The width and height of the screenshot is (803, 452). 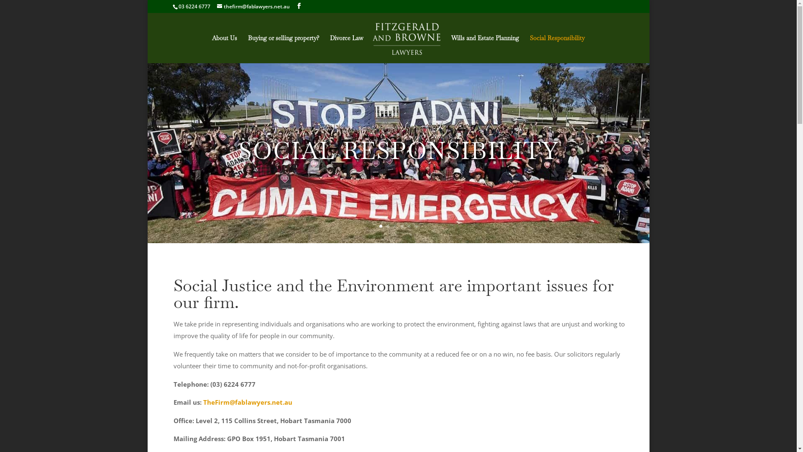 I want to click on Social Responsibility, so click(x=557, y=49).